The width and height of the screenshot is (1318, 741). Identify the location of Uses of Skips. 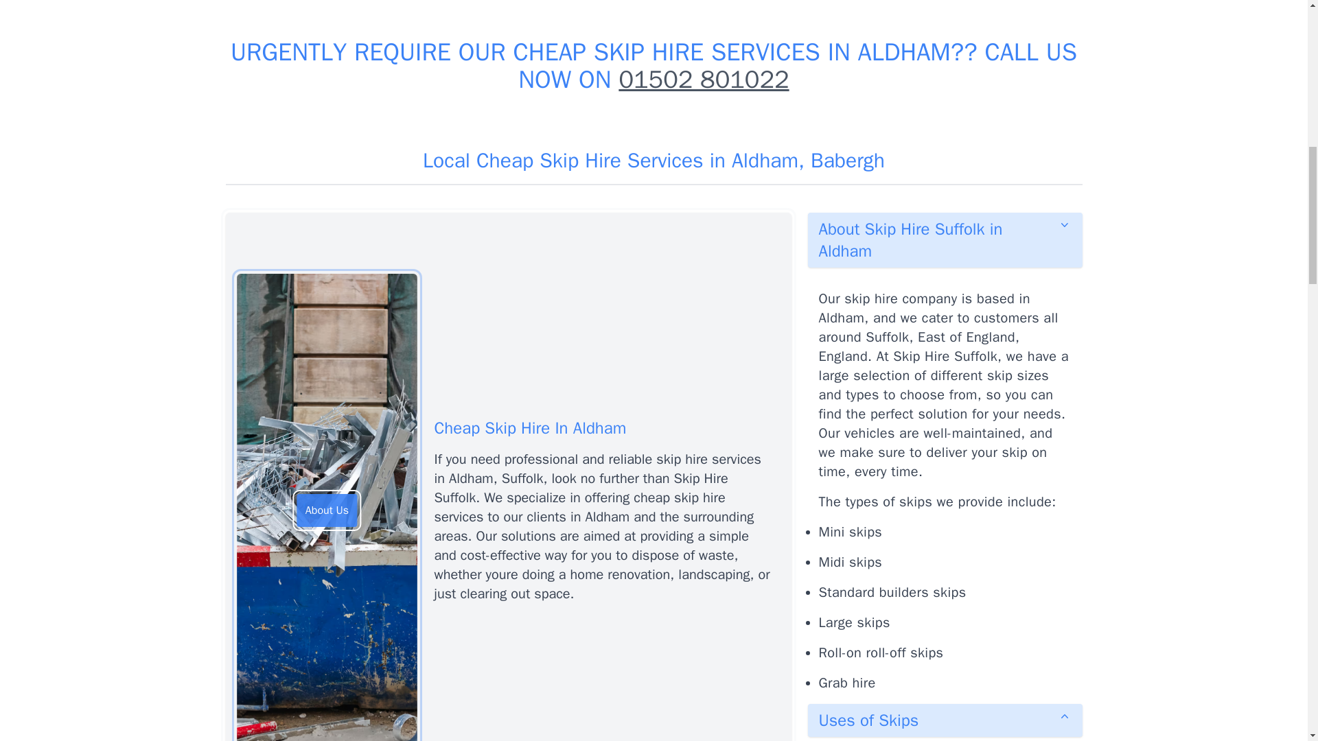
(945, 720).